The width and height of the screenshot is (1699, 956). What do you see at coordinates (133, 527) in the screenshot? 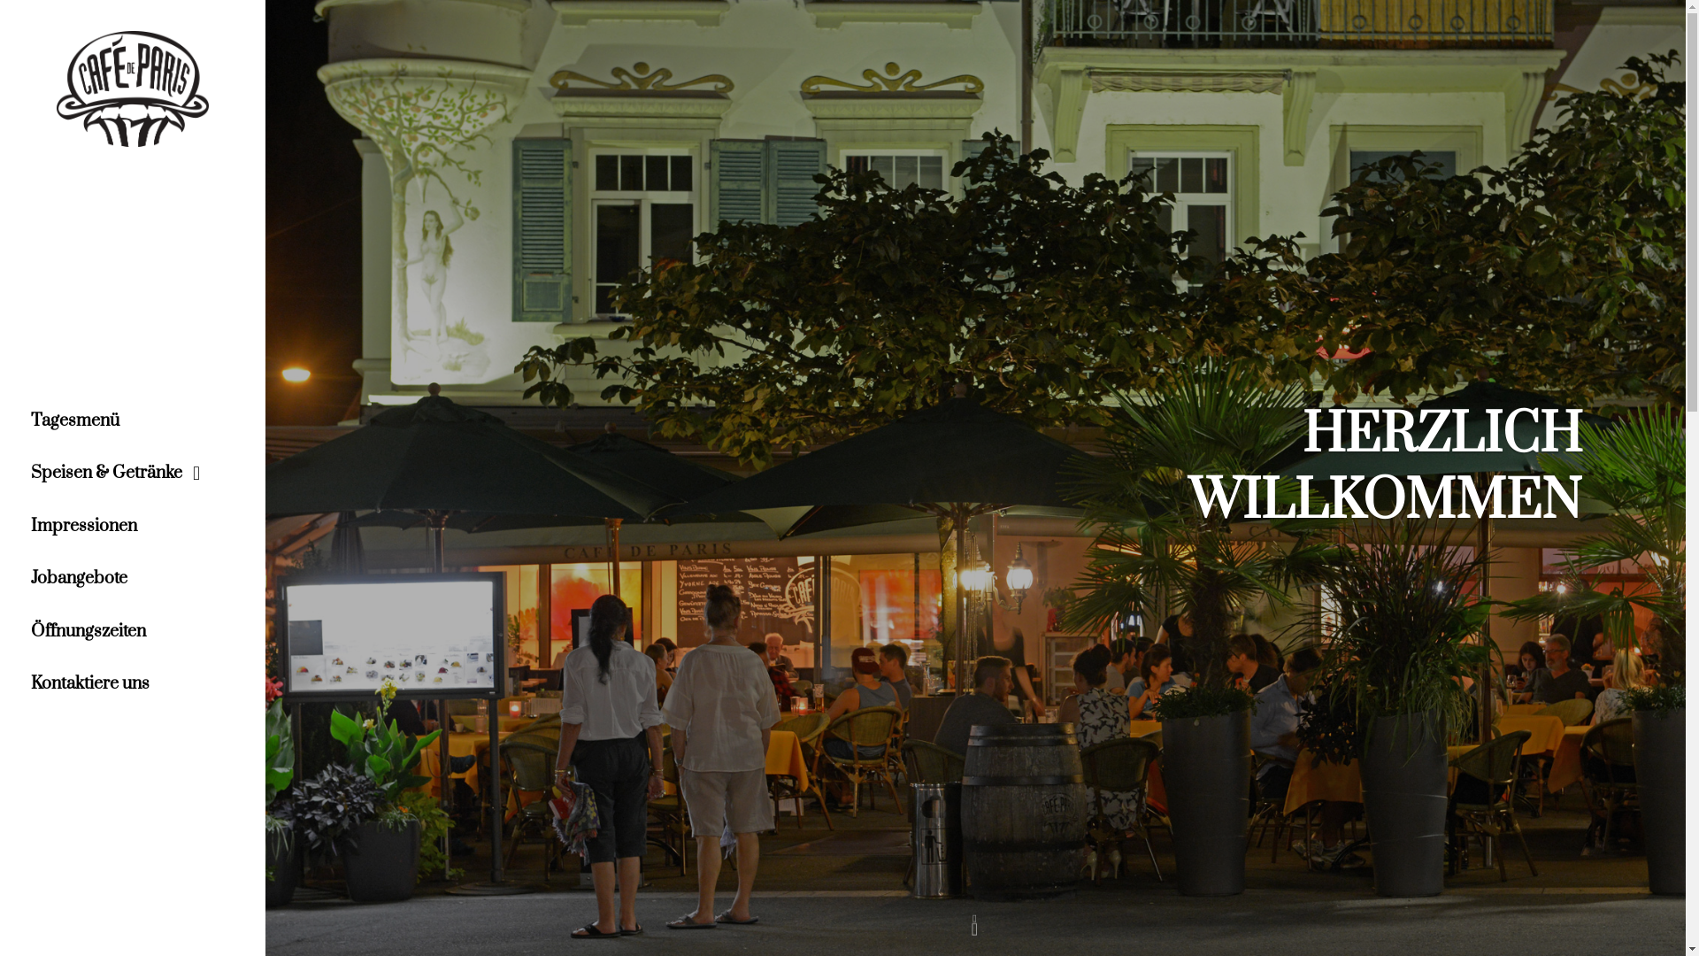
I see `Impressionen` at bounding box center [133, 527].